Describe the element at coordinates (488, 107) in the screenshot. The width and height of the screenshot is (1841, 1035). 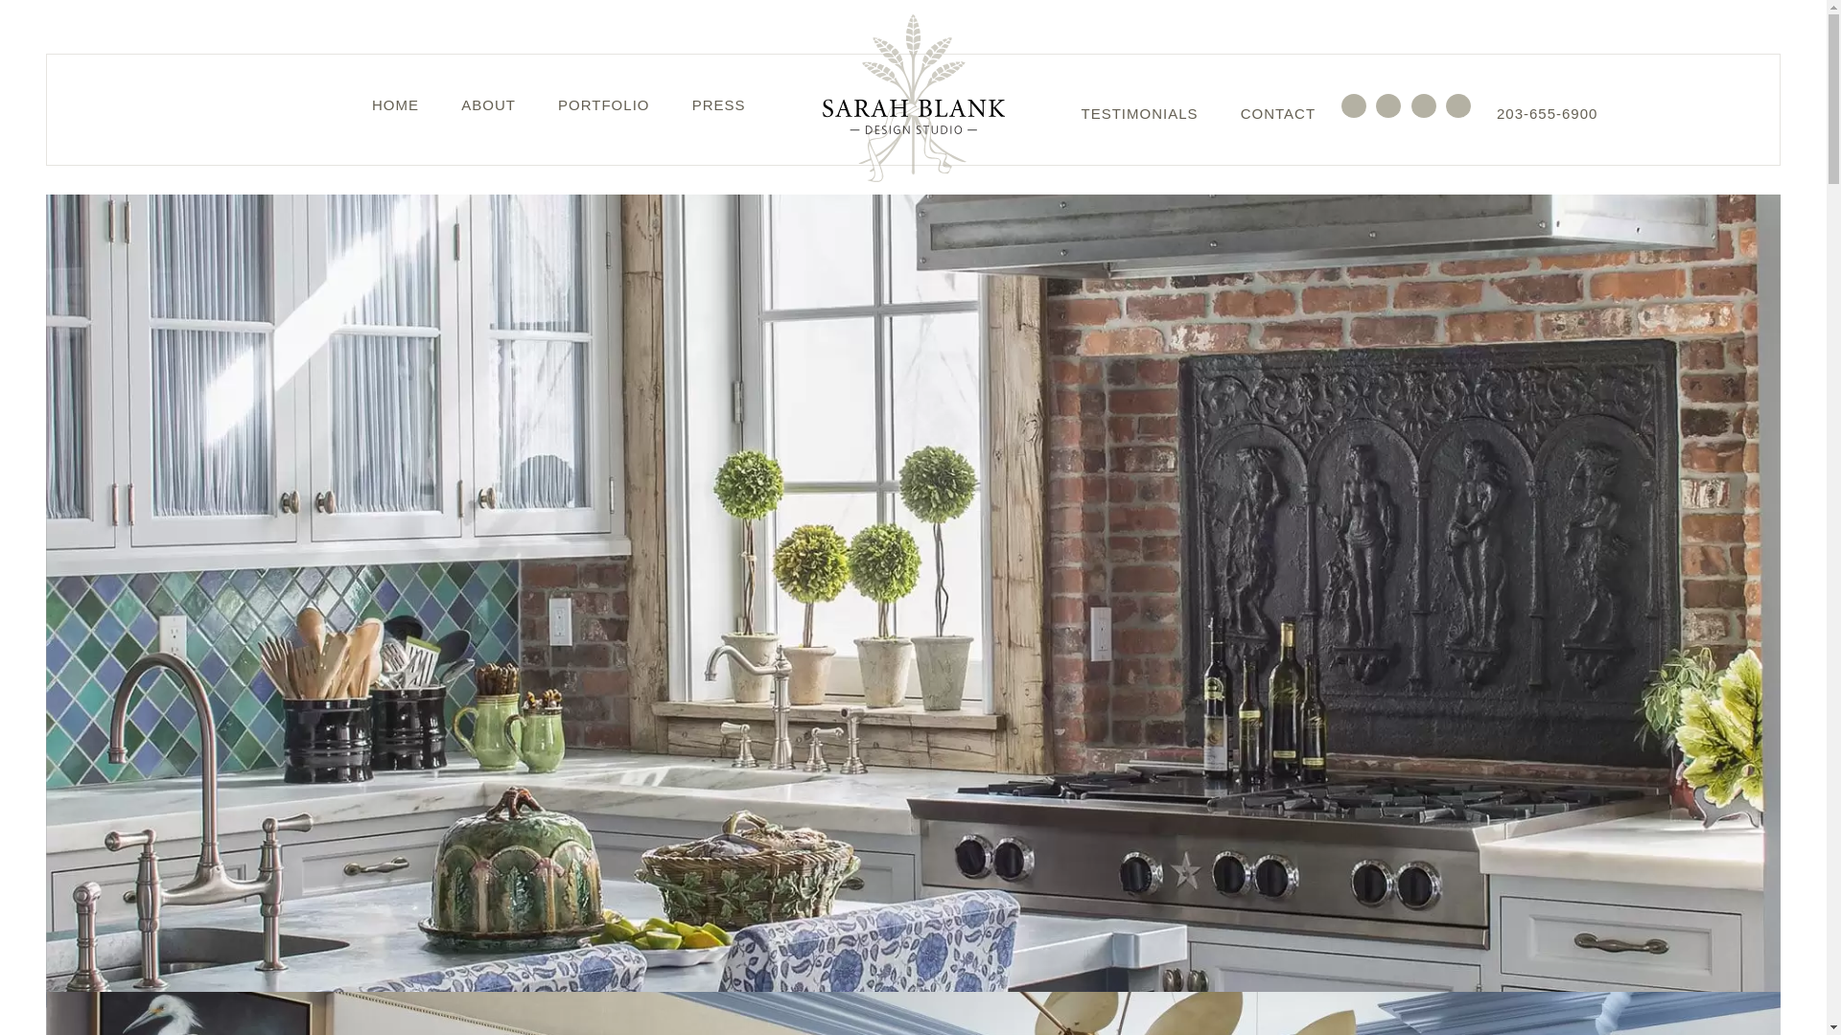
I see `ABOUT` at that location.